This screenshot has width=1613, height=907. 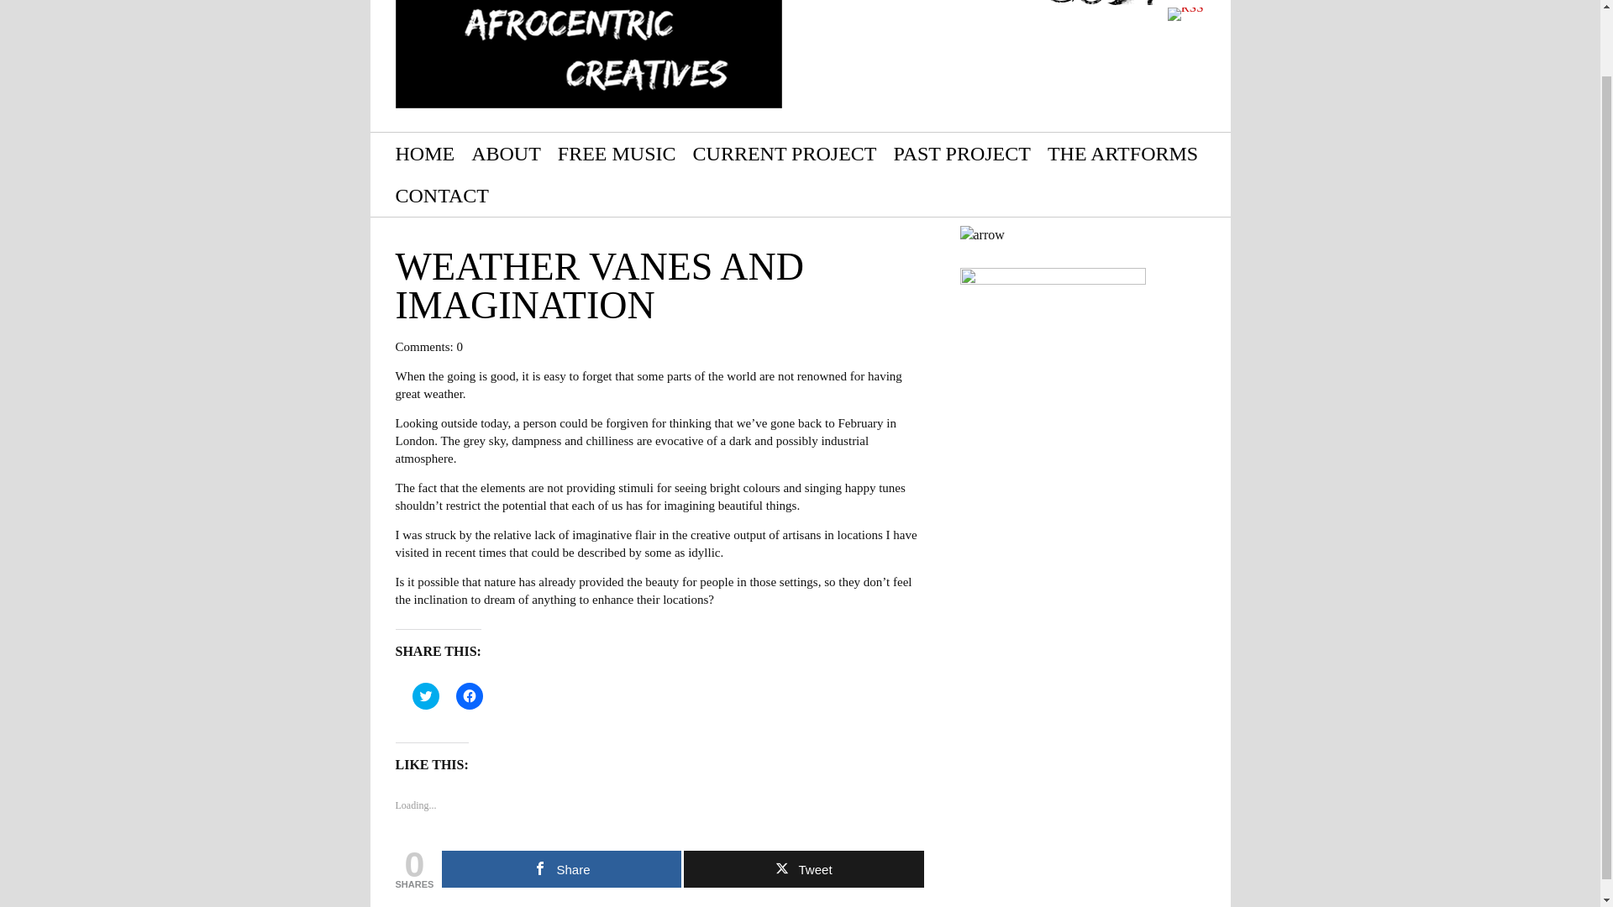 I want to click on THE ARTFORMS, so click(x=1122, y=153).